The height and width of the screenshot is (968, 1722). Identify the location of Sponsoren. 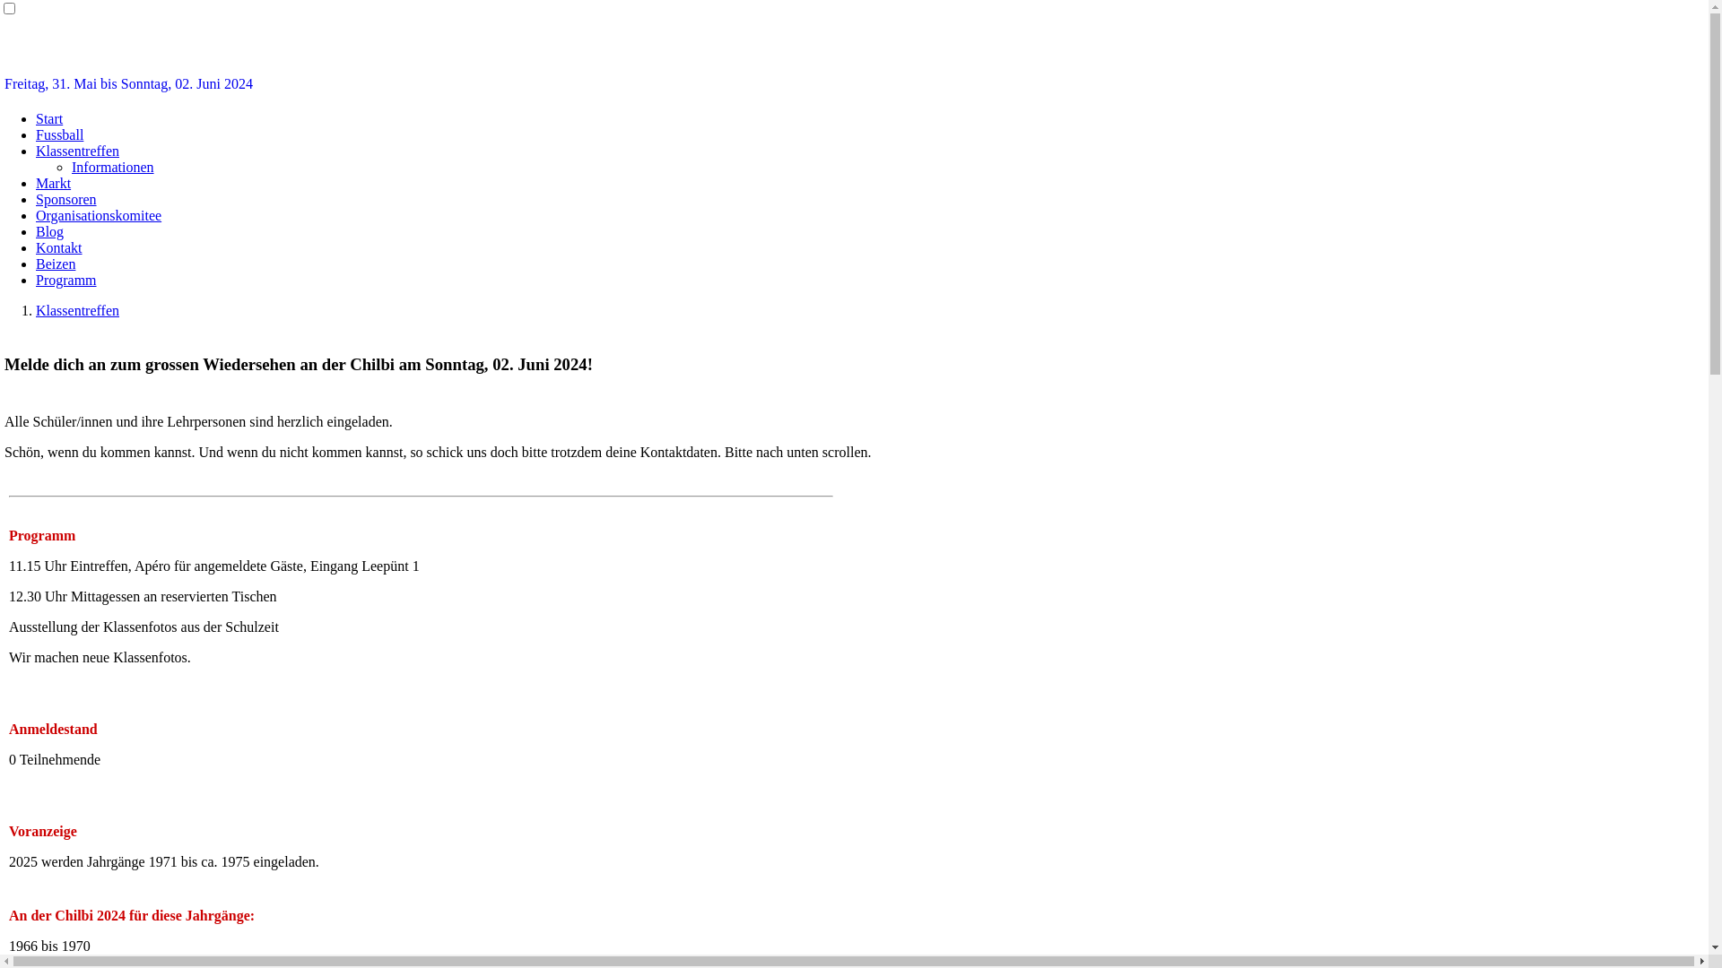
(66, 199).